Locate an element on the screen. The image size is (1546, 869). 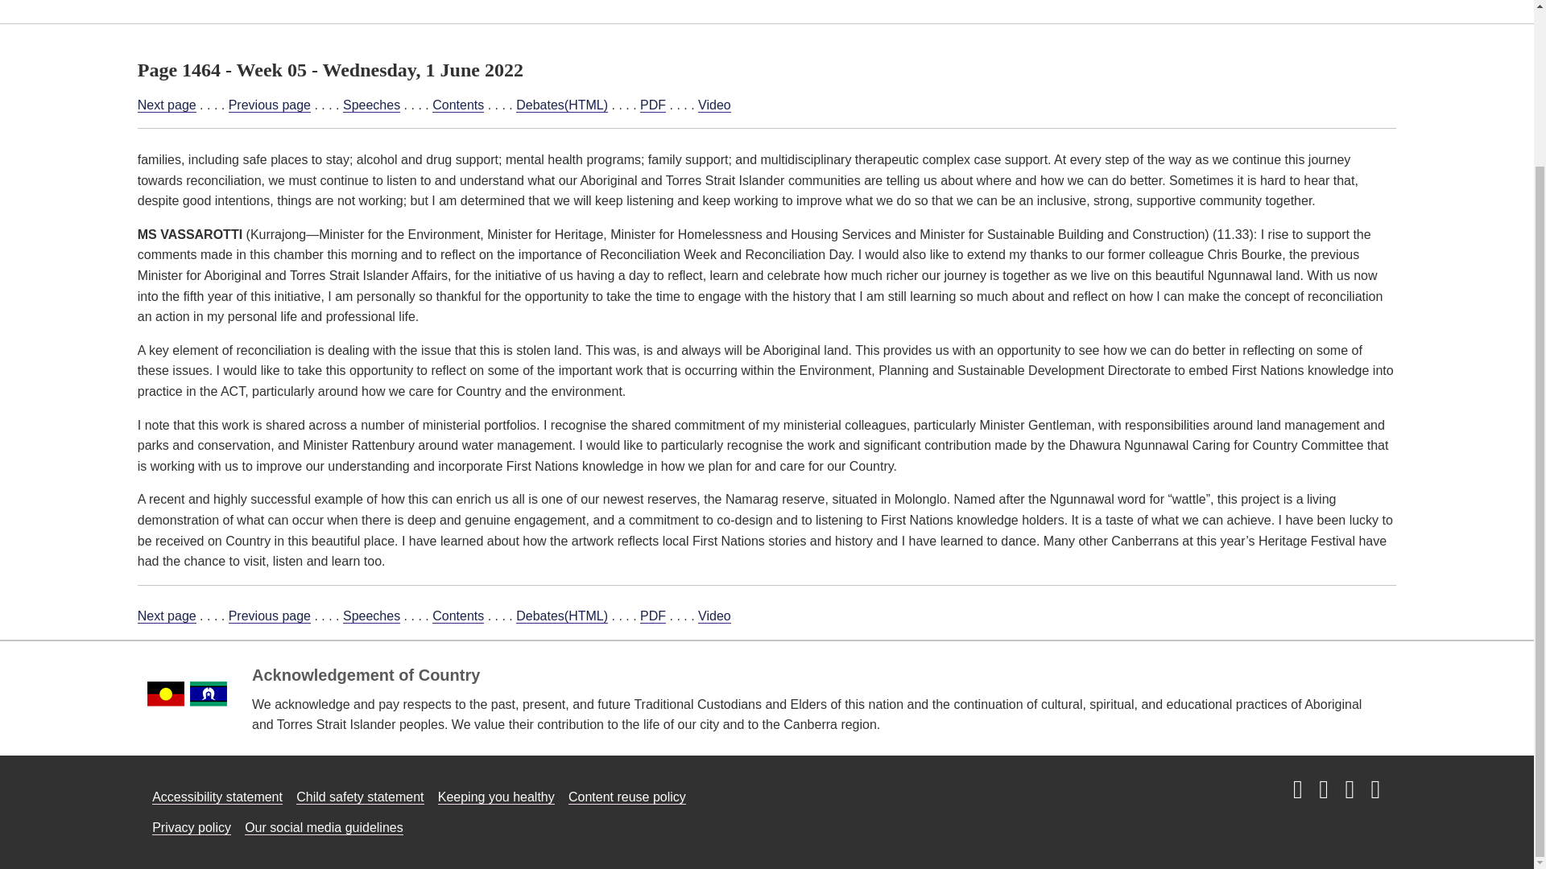
Questions is located at coordinates (470, 4).